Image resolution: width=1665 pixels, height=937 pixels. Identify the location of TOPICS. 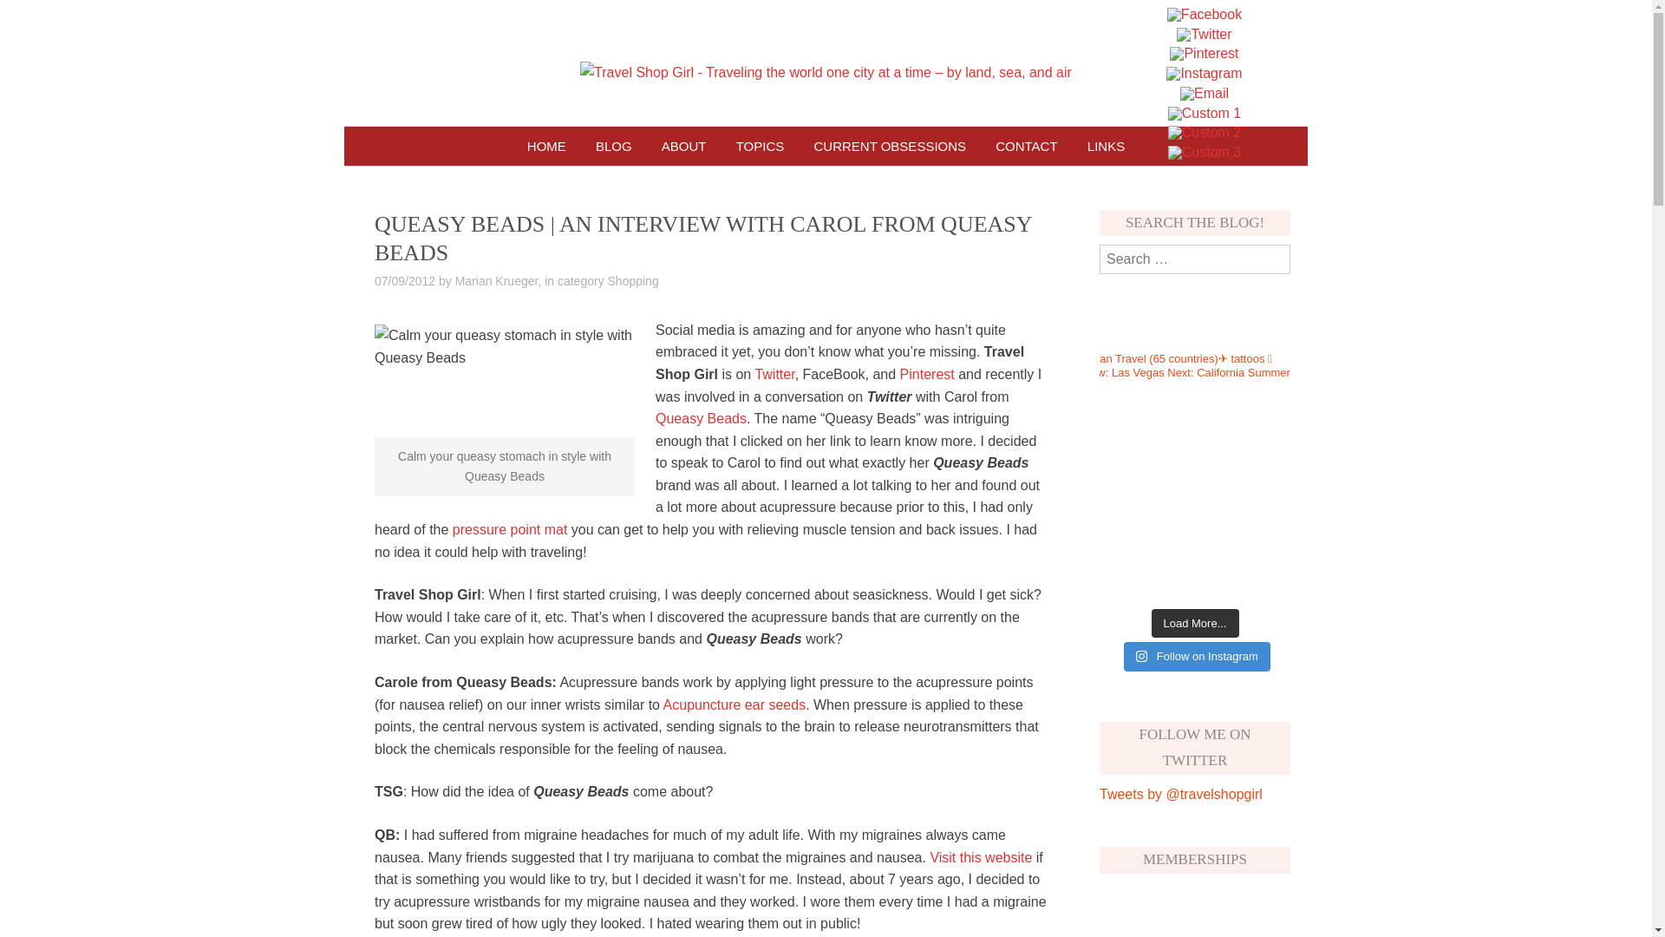
(760, 146).